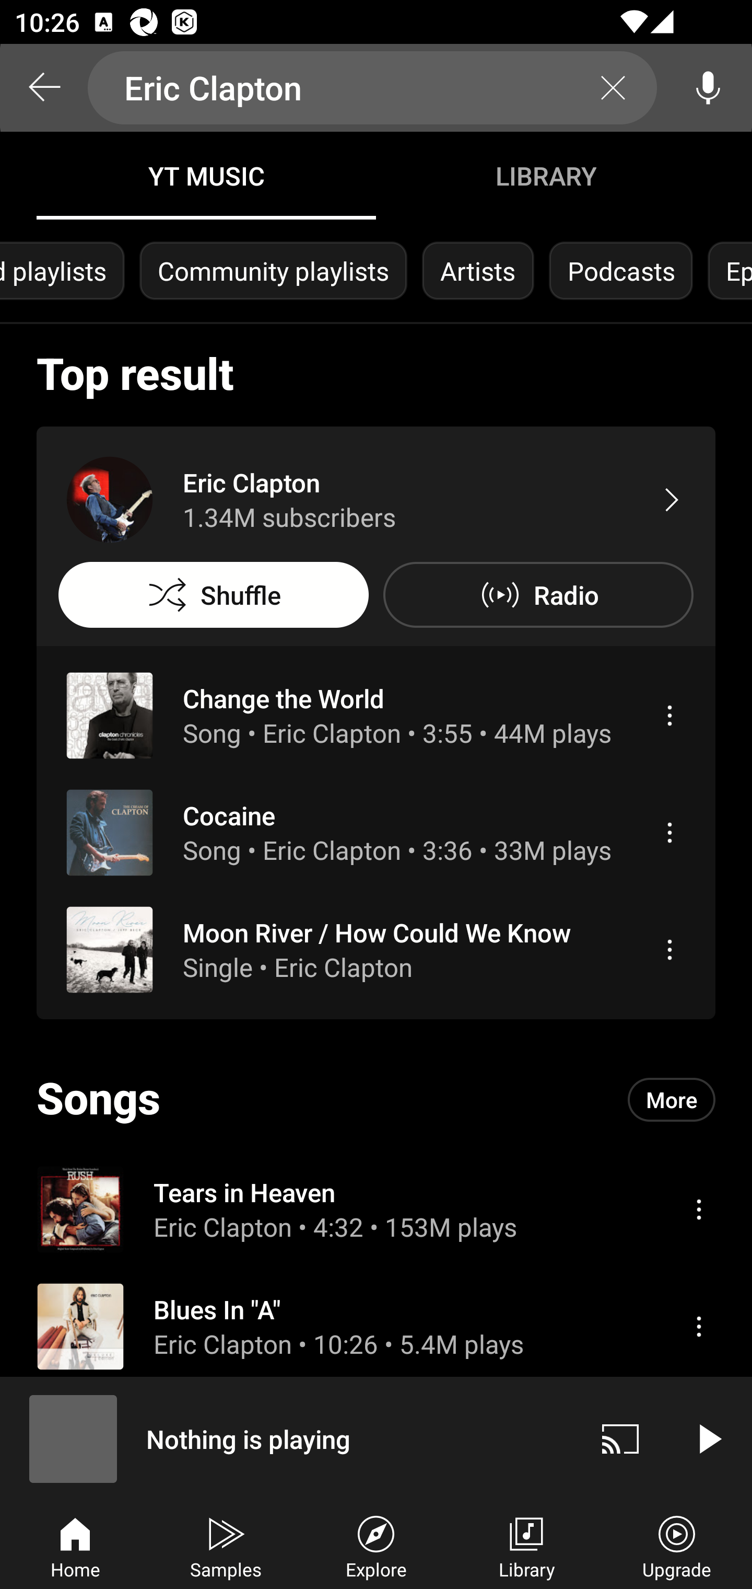  I want to click on Samples, so click(226, 1545).